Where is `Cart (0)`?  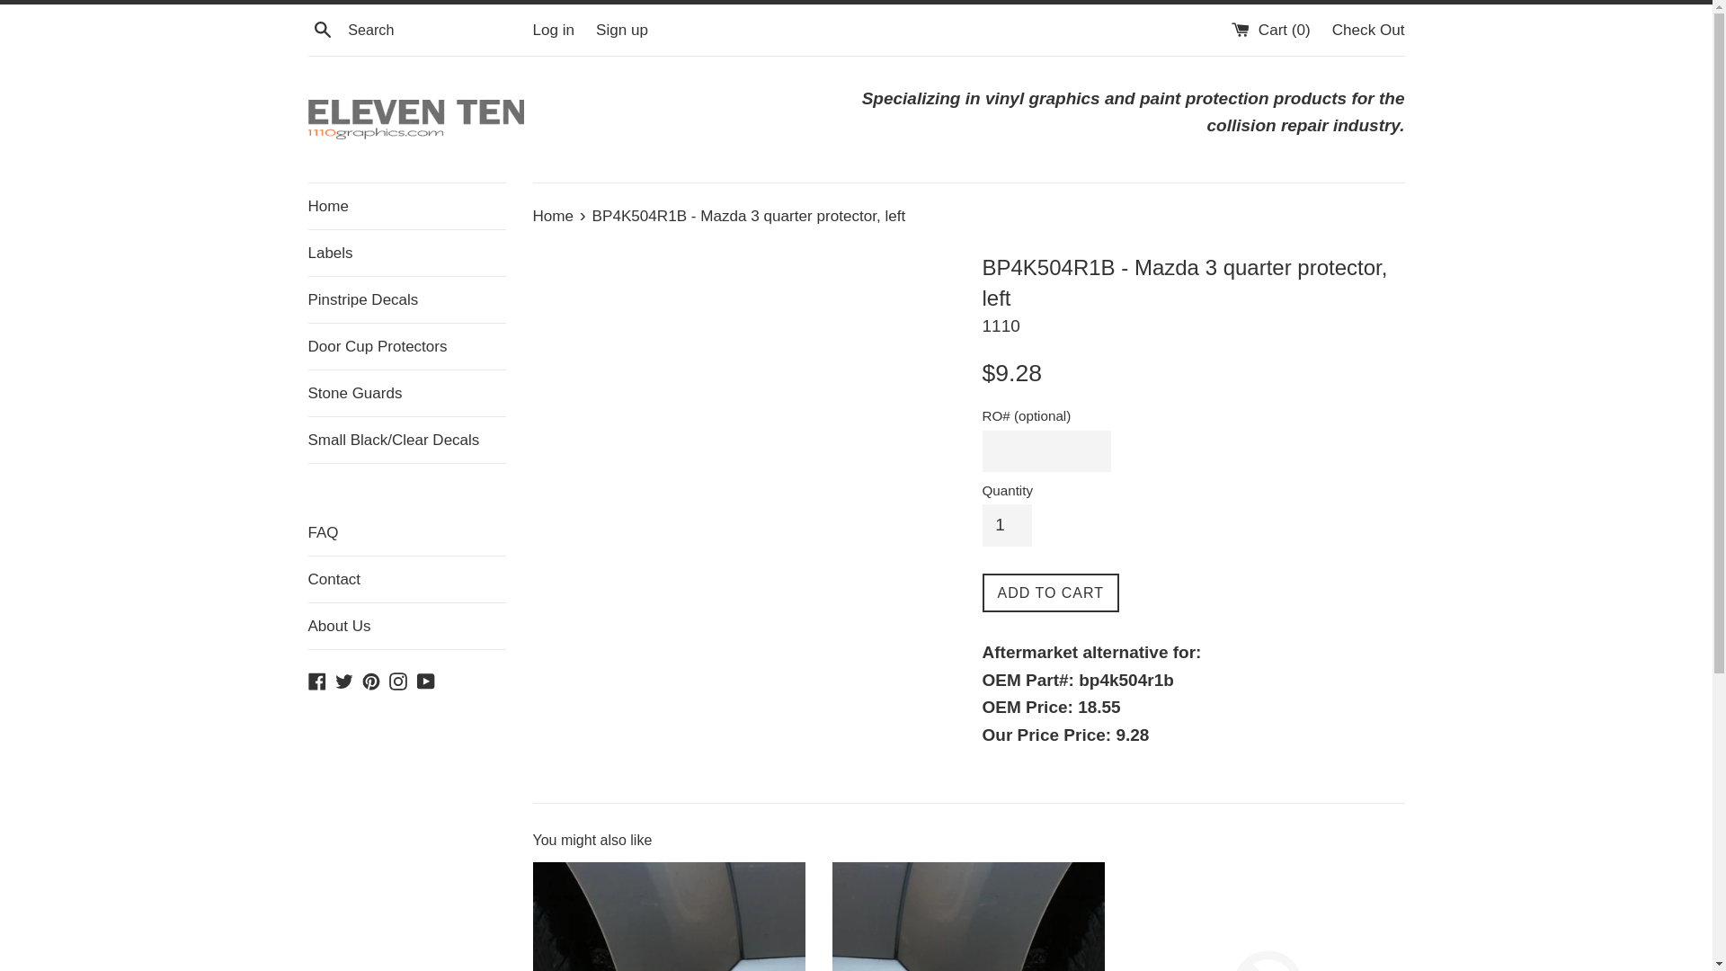 Cart (0) is located at coordinates (1273, 31).